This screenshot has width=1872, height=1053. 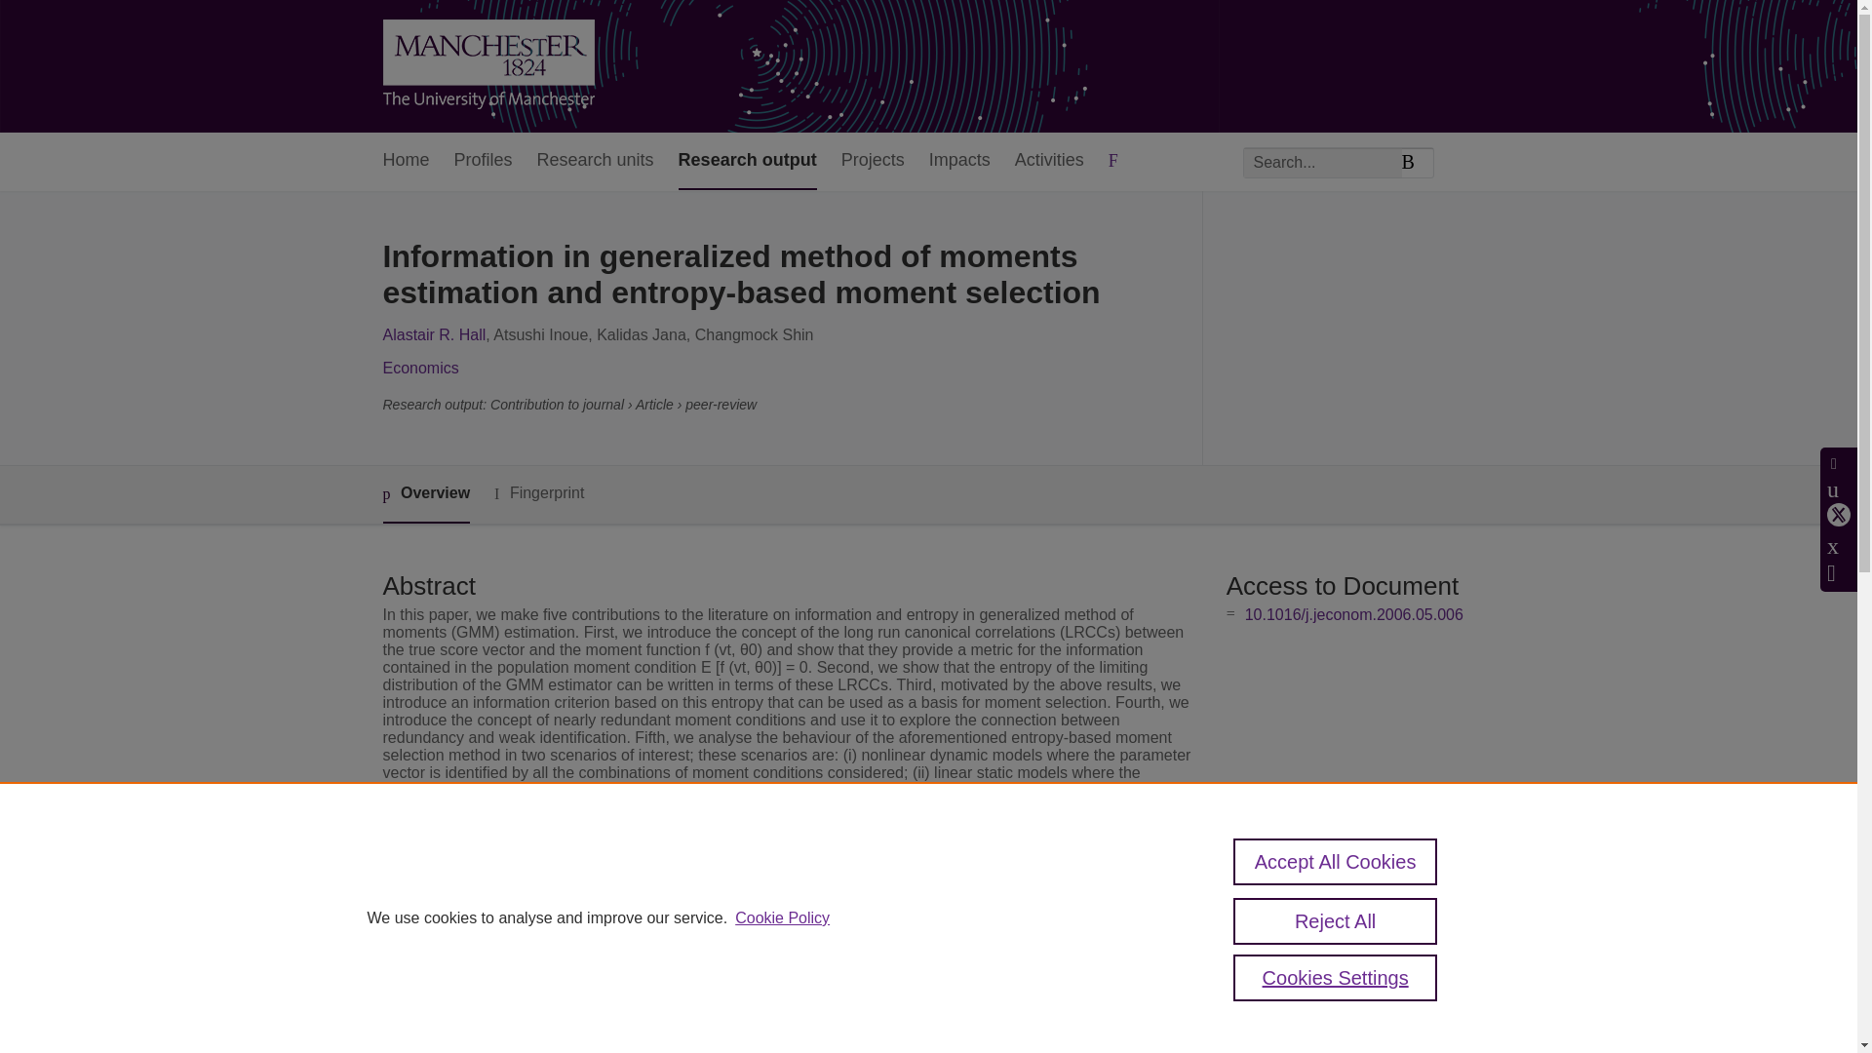 What do you see at coordinates (419, 368) in the screenshot?
I see `Economics` at bounding box center [419, 368].